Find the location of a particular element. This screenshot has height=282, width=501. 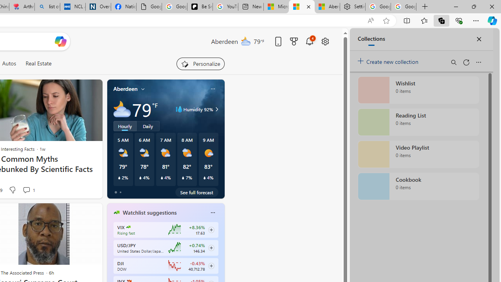

Hide this story is located at coordinates (79, 212).